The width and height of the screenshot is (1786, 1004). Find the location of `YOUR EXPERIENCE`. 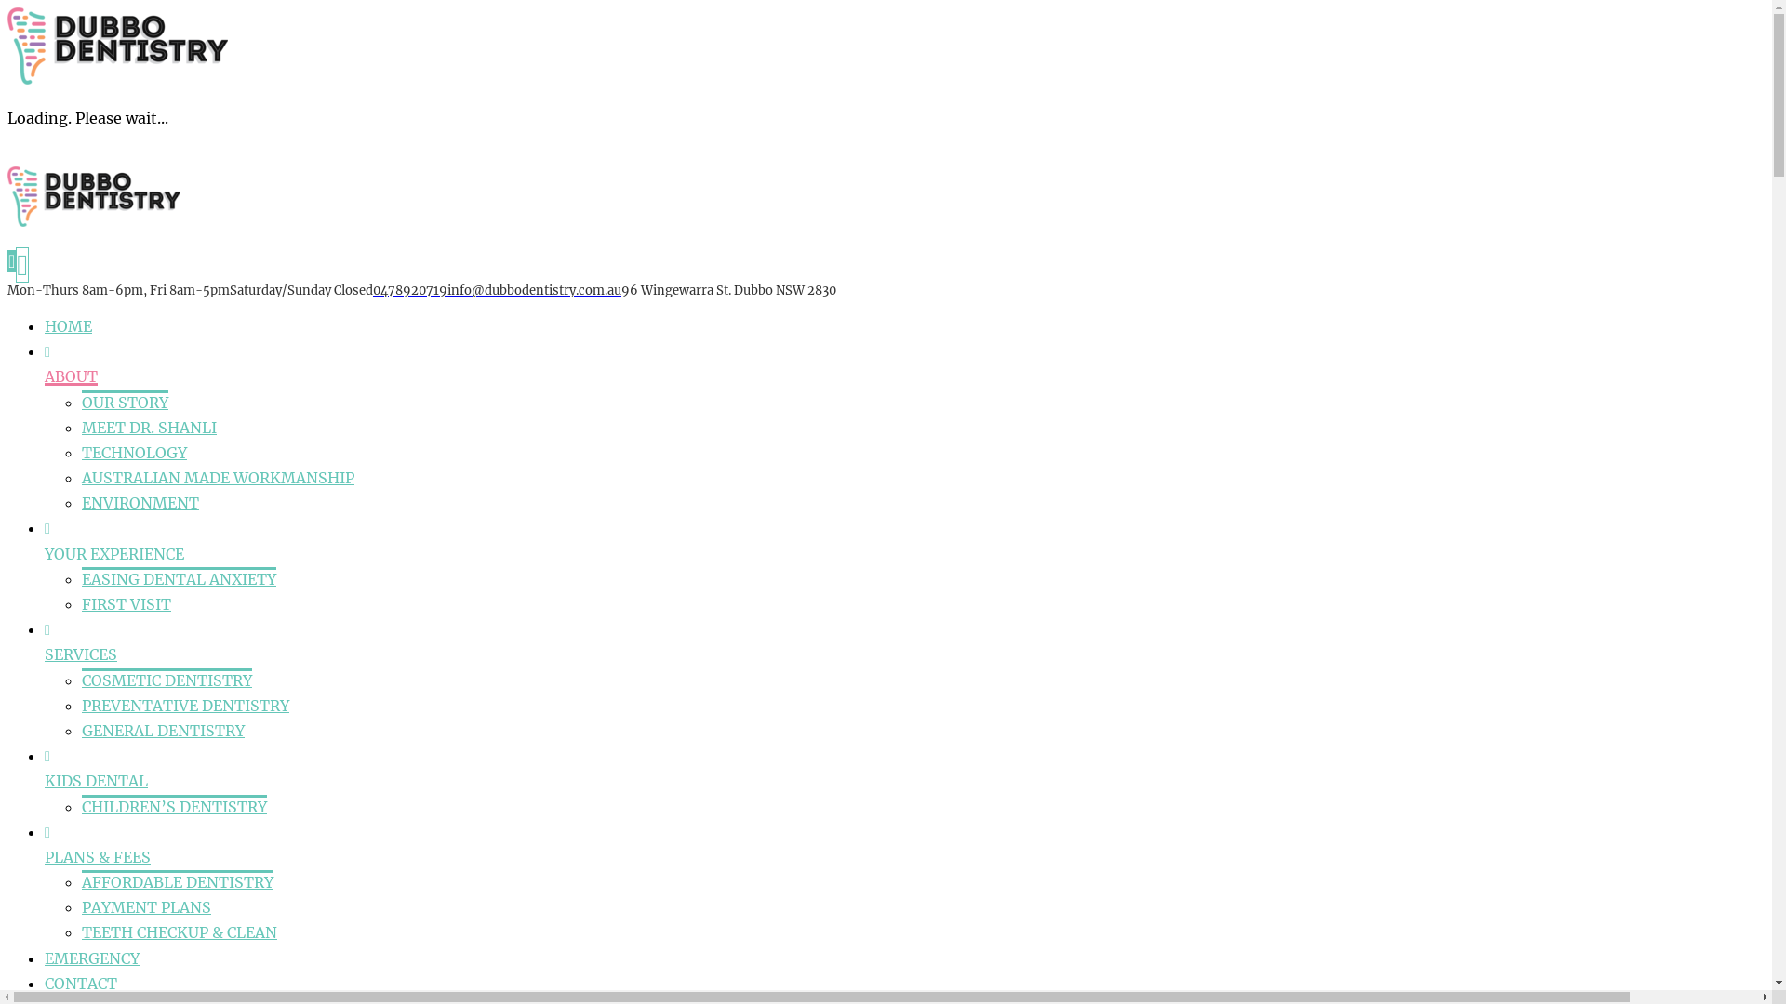

YOUR EXPERIENCE is located at coordinates (114, 554).